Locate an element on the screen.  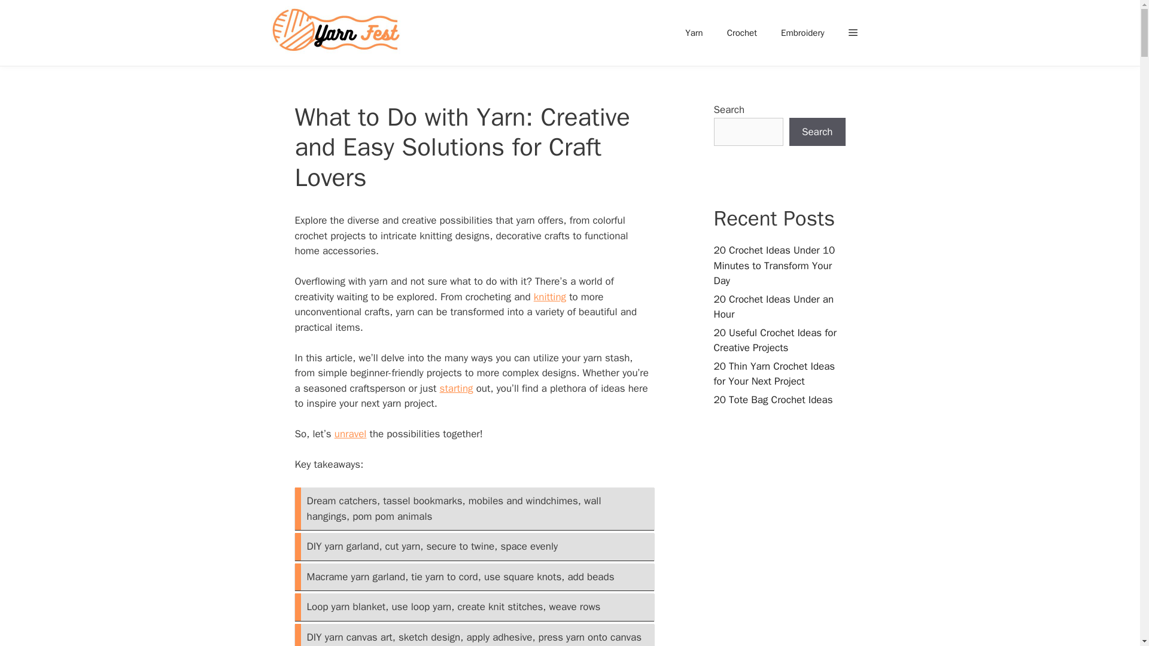
20 Useful Crochet Ideas for Creative Projects is located at coordinates (774, 340).